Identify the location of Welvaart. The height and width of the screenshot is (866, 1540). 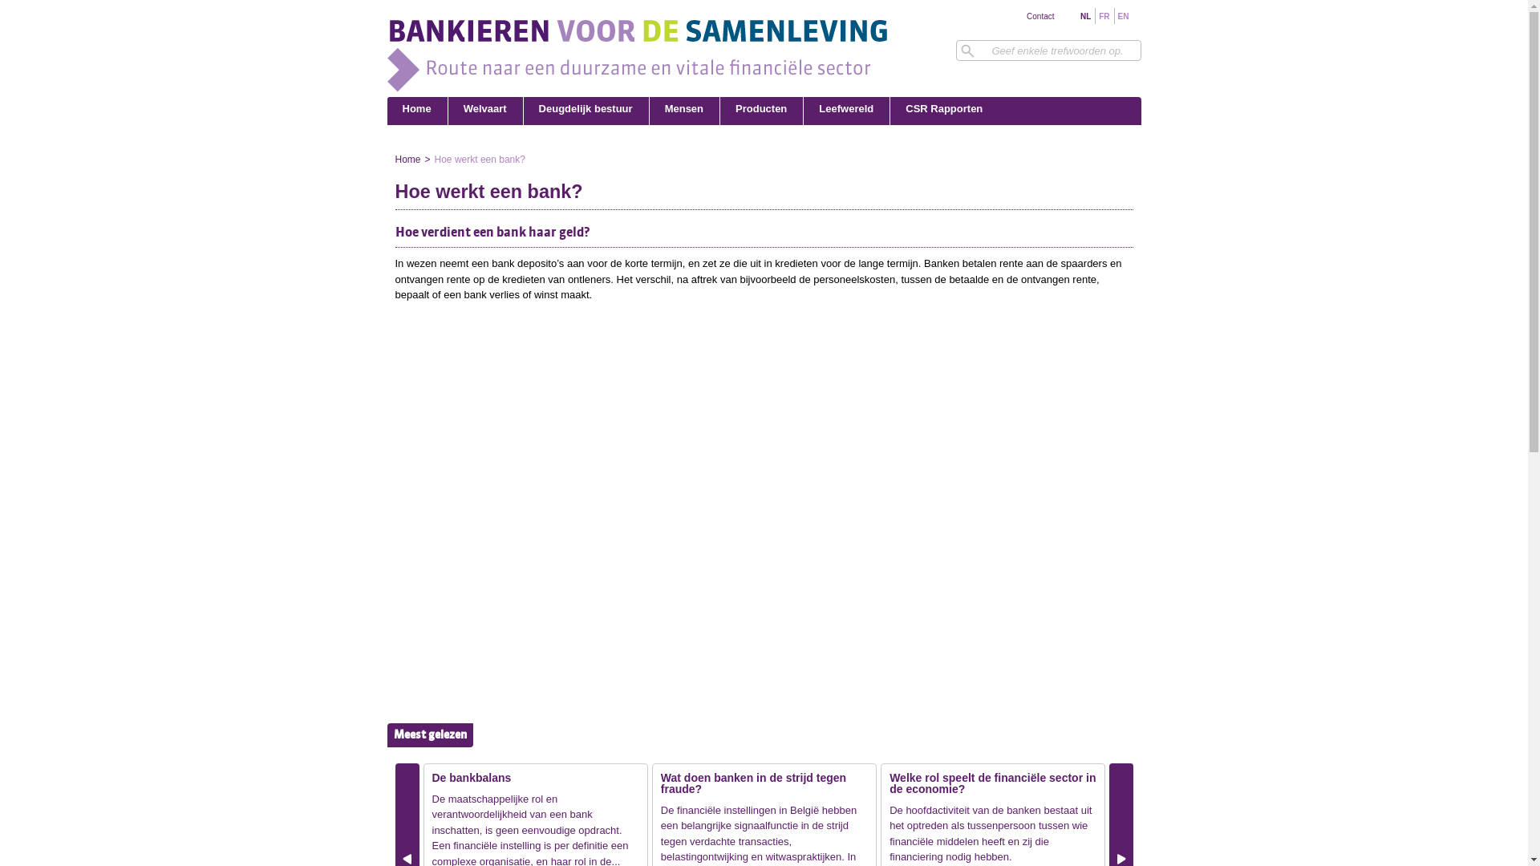
(486, 111).